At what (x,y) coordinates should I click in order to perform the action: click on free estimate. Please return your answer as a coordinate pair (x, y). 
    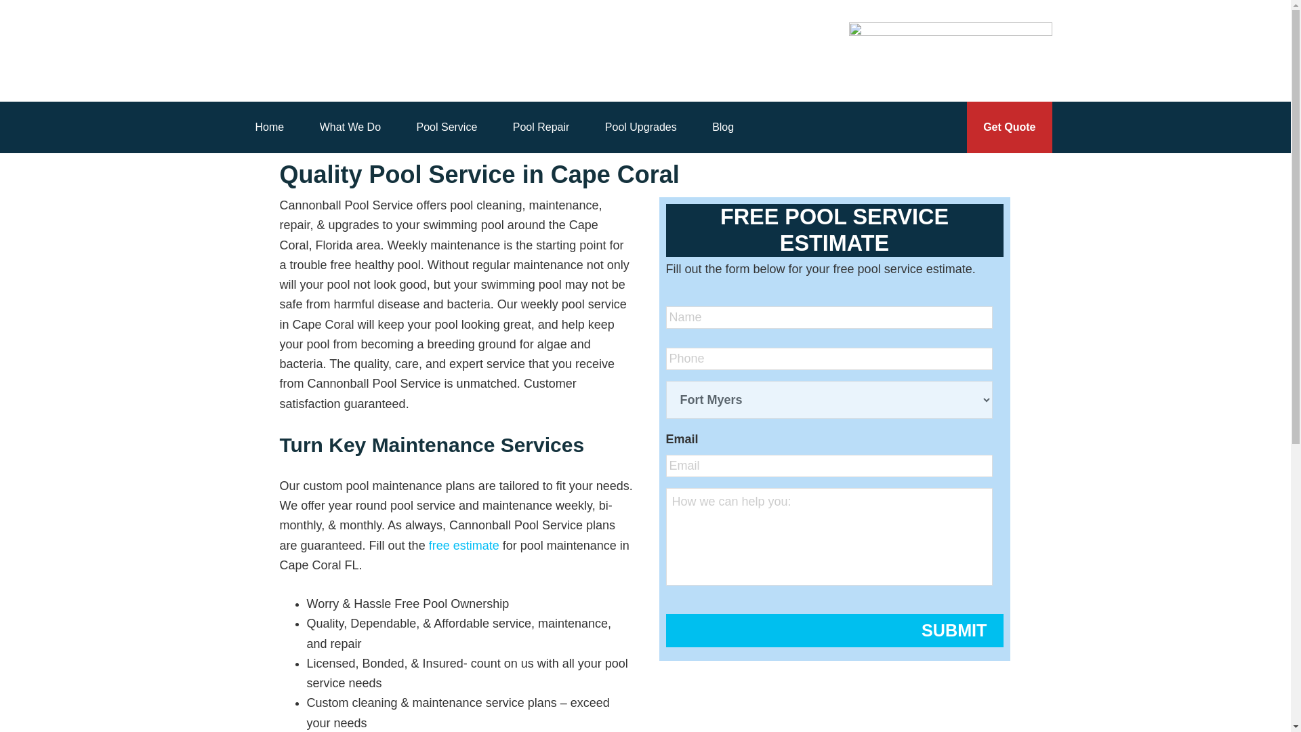
    Looking at the image, I should click on (464, 545).